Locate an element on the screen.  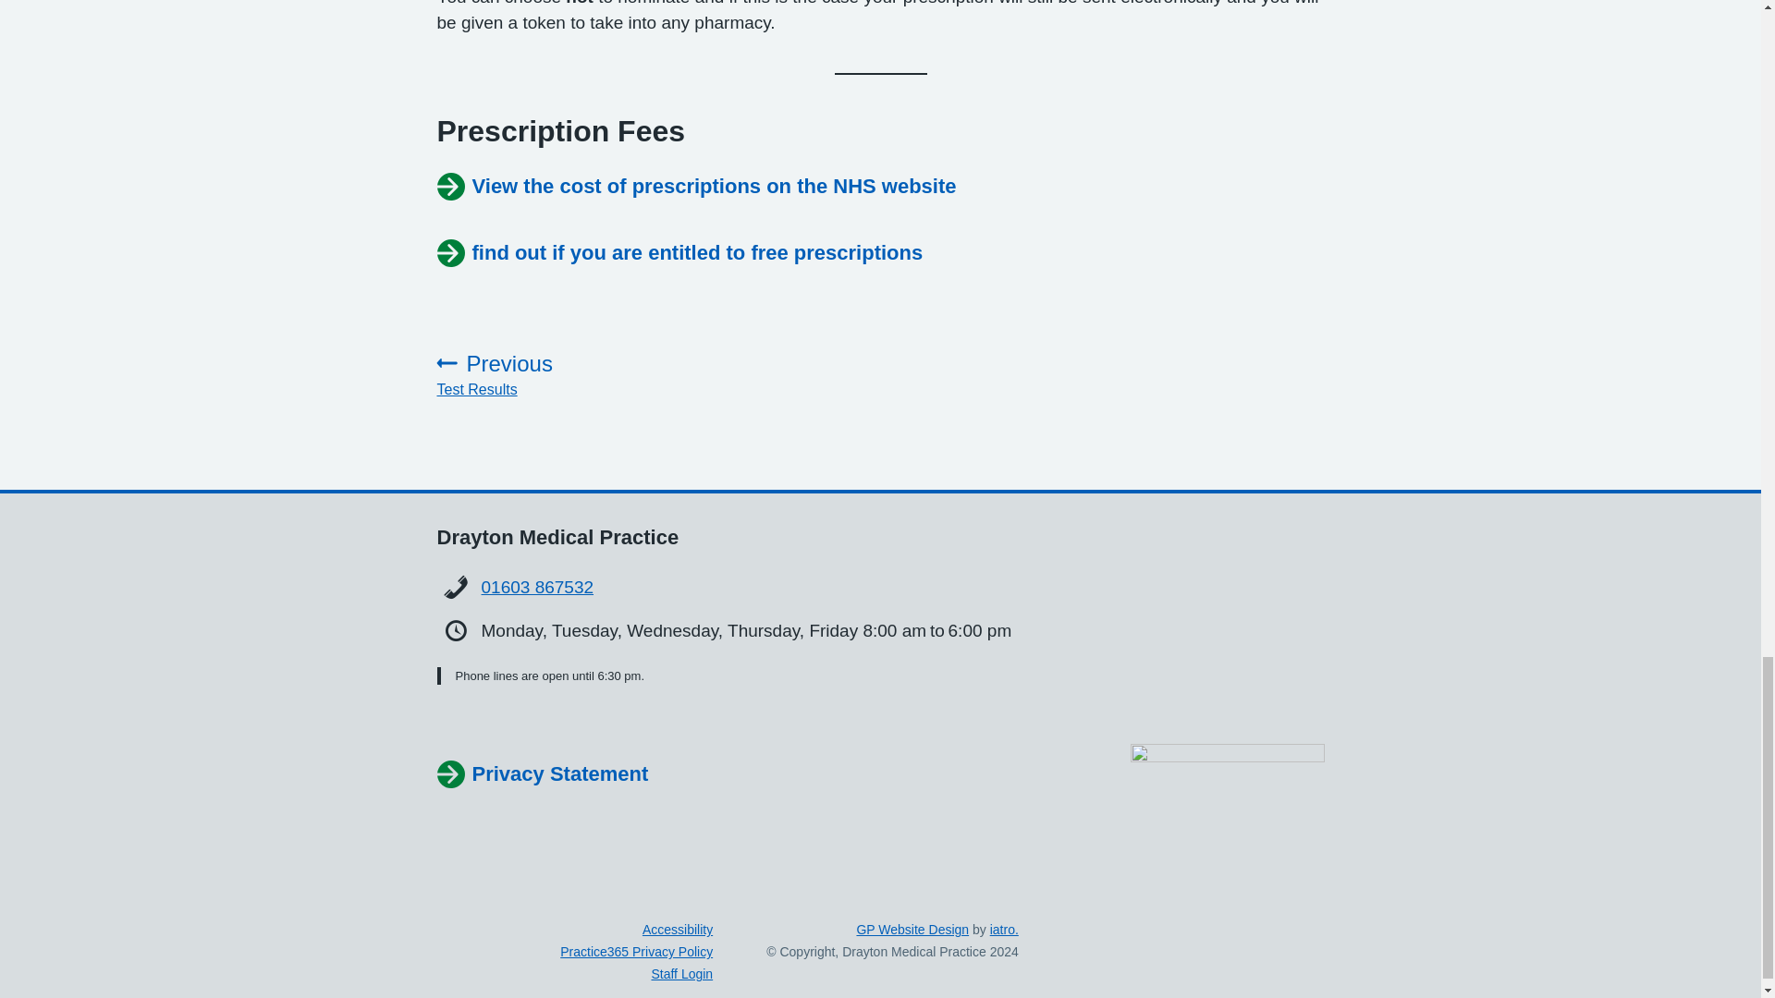
Privacy Statement is located at coordinates (678, 930).